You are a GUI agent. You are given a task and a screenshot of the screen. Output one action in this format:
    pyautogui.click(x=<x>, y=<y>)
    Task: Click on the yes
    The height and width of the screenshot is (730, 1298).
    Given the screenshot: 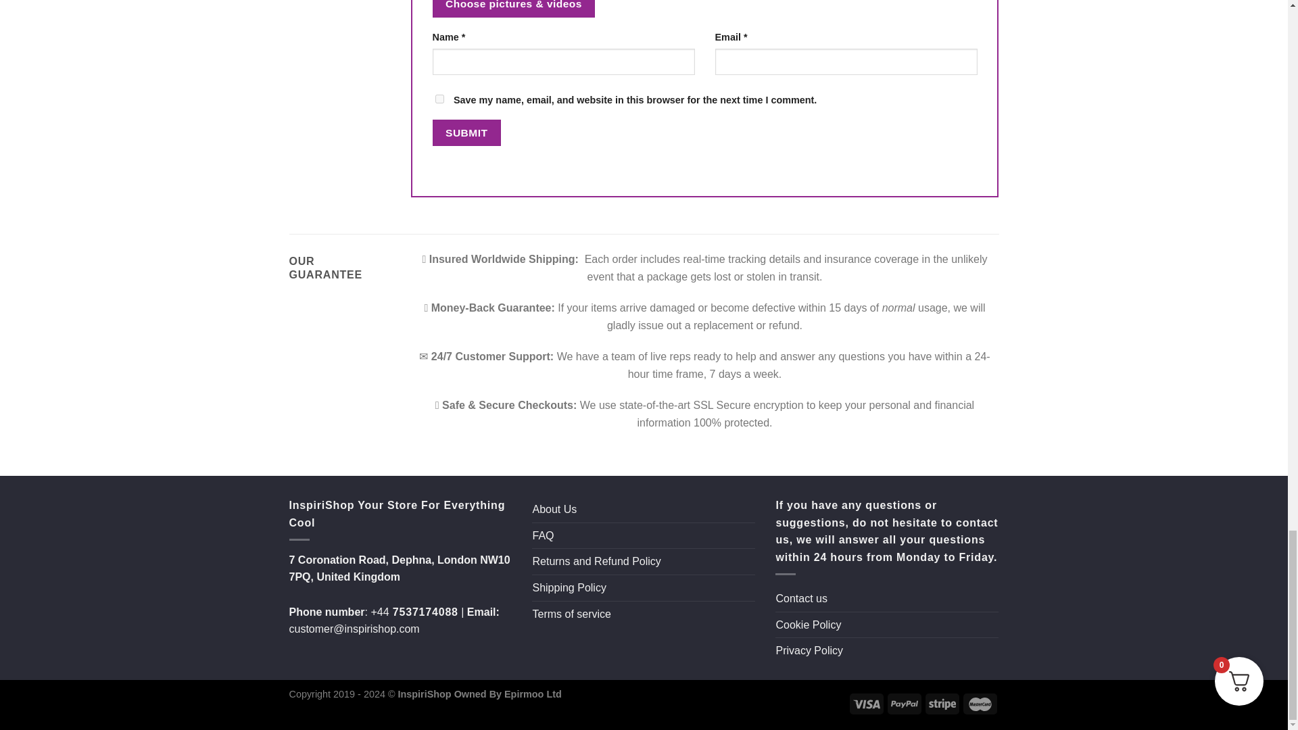 What is the action you would take?
    pyautogui.click(x=439, y=99)
    